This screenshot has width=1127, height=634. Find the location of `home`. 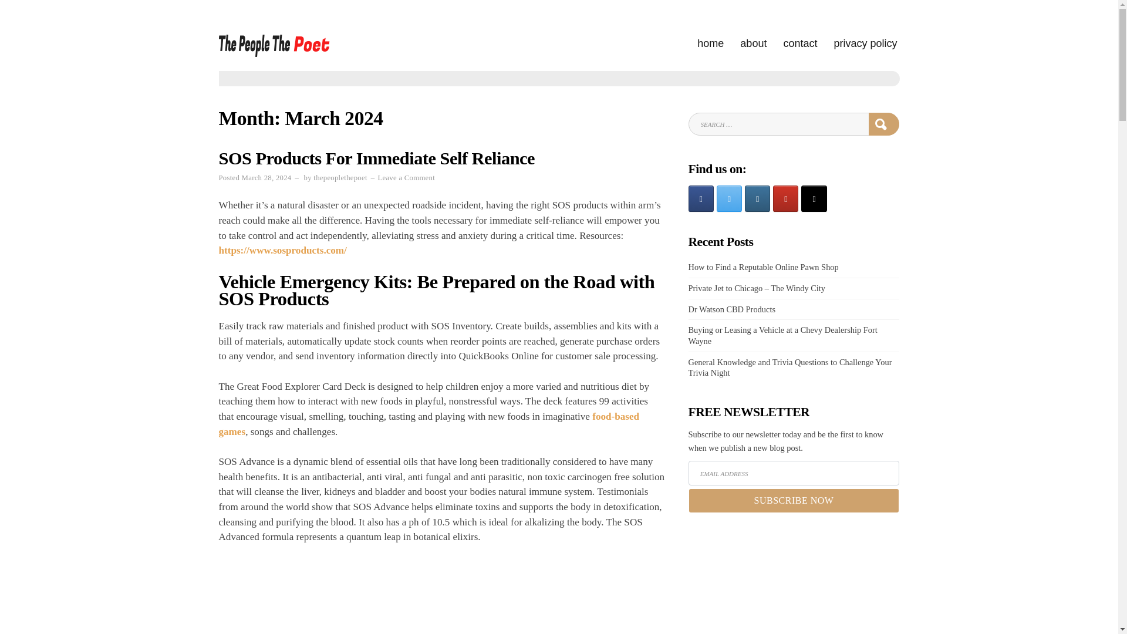

home is located at coordinates (729, 198).